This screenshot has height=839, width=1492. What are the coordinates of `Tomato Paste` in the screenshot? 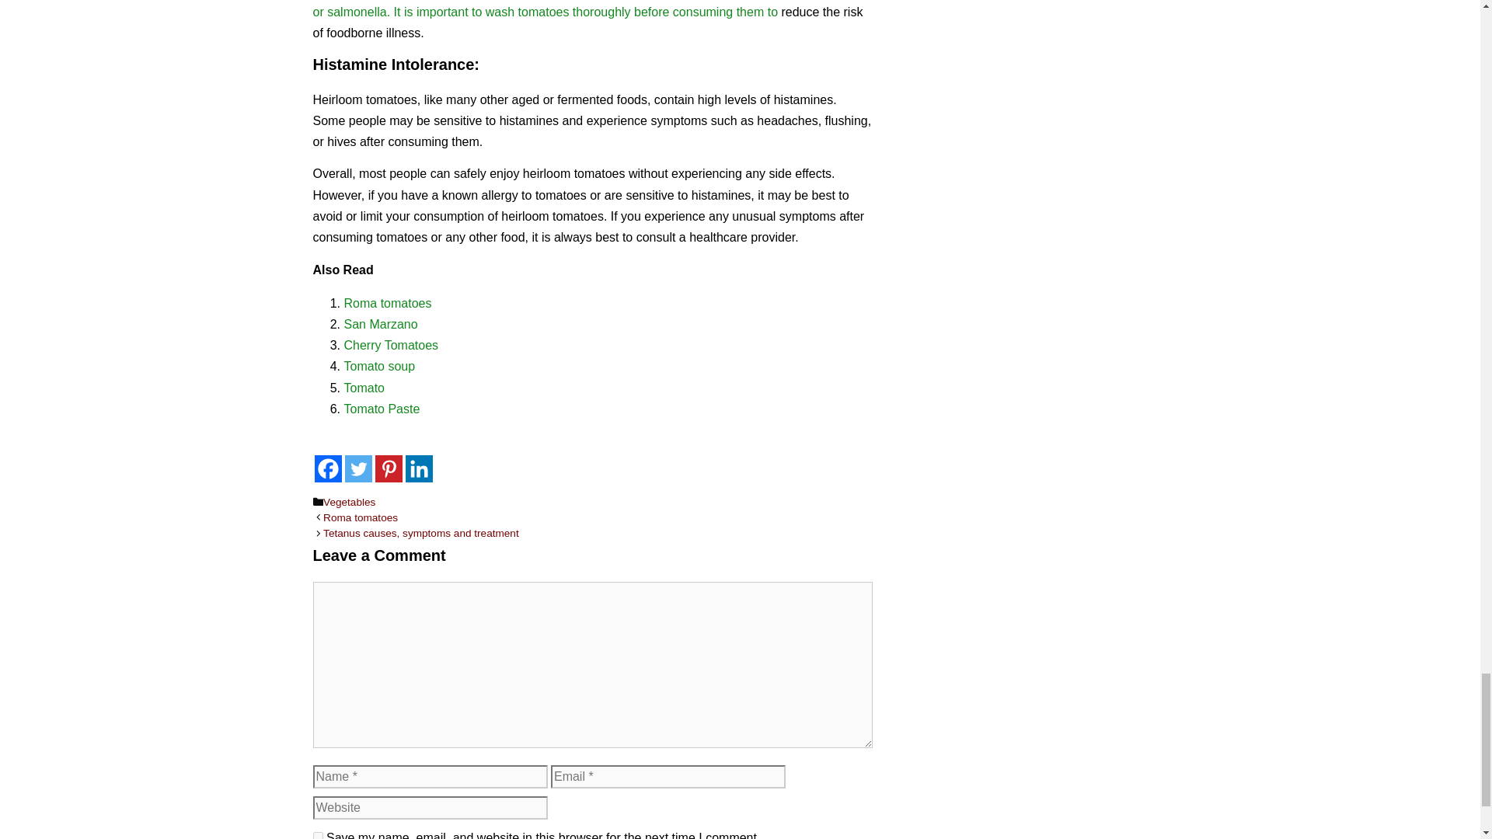 It's located at (381, 409).